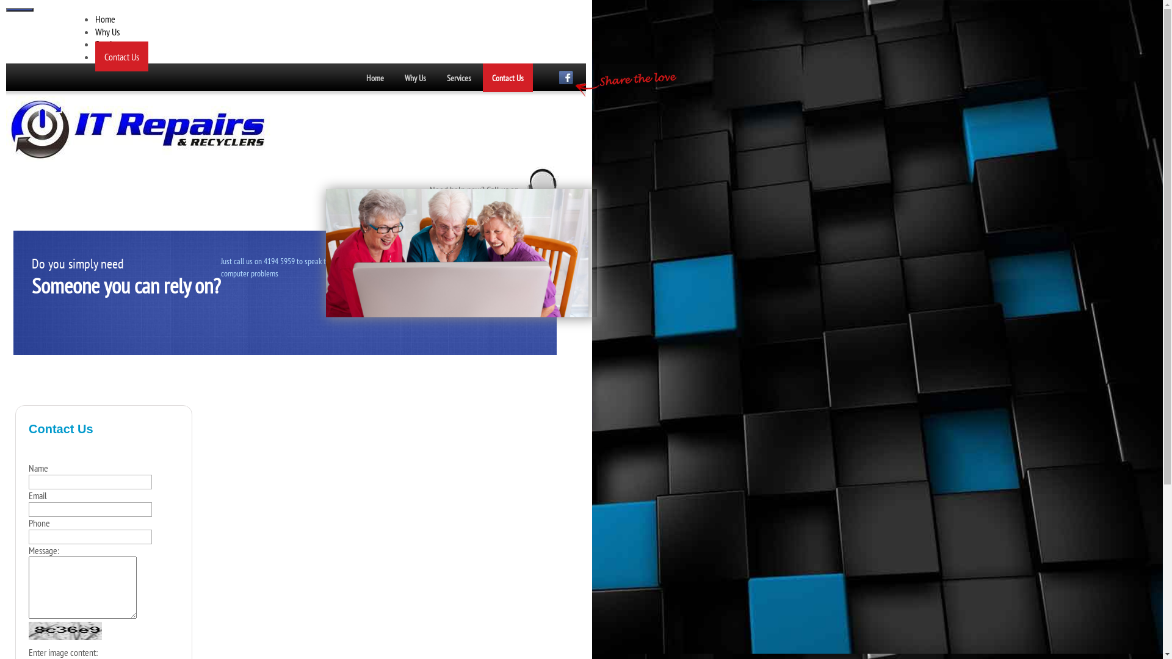 This screenshot has height=659, width=1172. I want to click on Services, so click(109, 44).